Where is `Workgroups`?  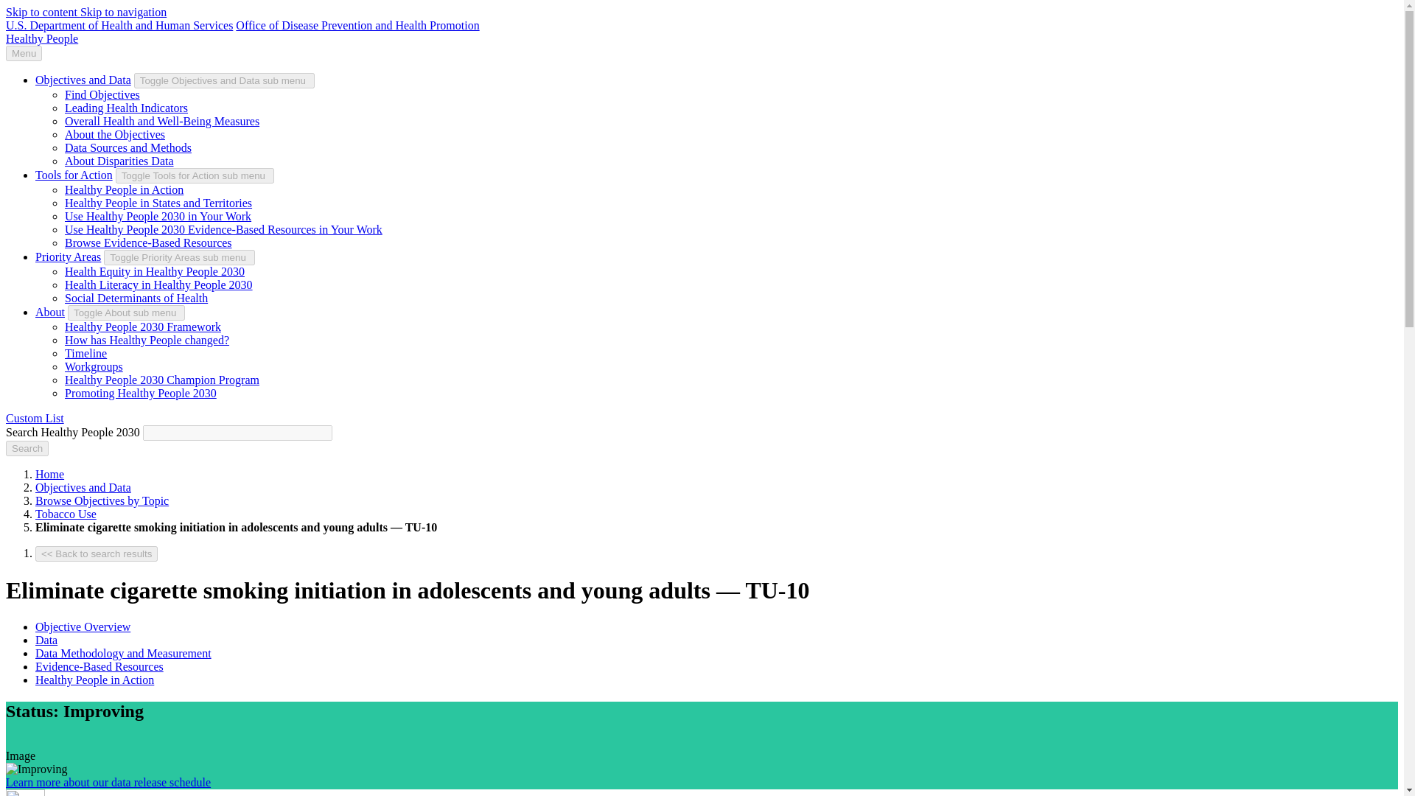
Workgroups is located at coordinates (94, 367).